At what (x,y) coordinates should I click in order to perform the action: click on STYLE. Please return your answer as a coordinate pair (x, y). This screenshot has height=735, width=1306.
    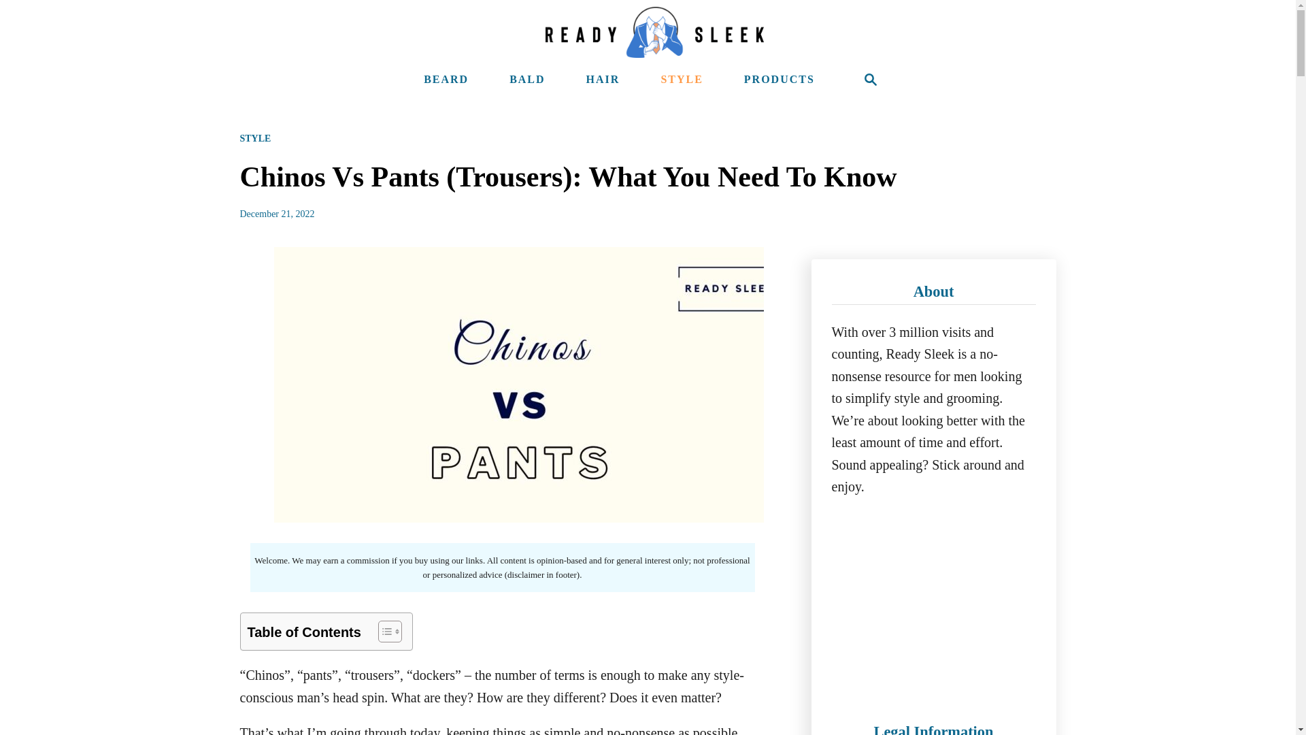
    Looking at the image, I should click on (682, 80).